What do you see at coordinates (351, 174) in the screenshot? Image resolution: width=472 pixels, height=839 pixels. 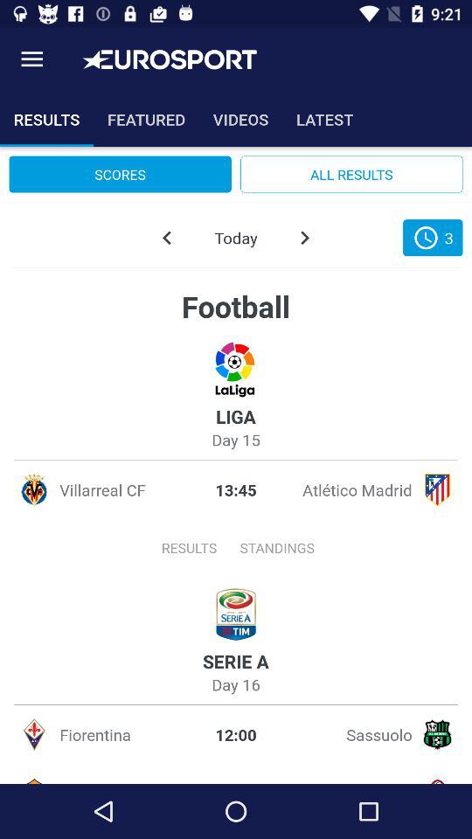 I see `flip until the all results icon` at bounding box center [351, 174].